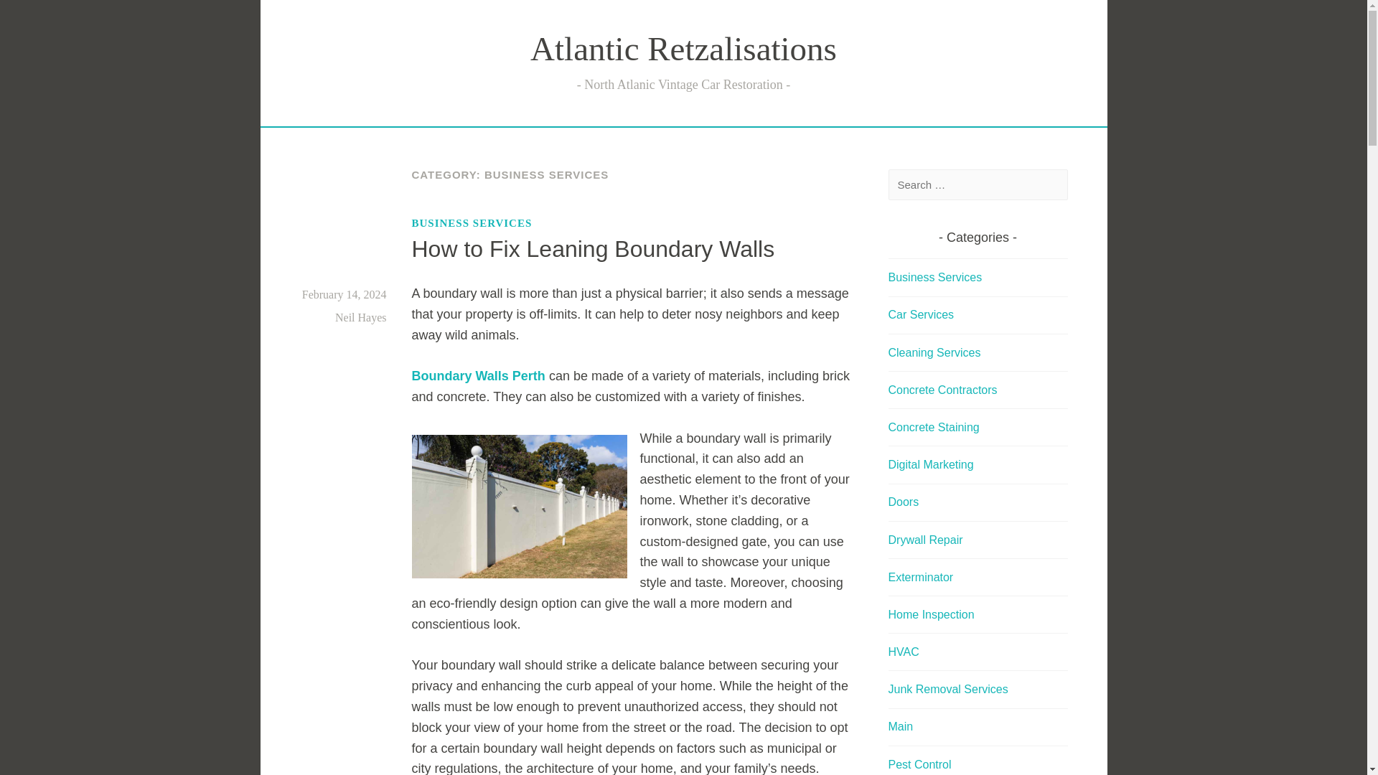 This screenshot has height=775, width=1378. I want to click on Business Services, so click(935, 277).